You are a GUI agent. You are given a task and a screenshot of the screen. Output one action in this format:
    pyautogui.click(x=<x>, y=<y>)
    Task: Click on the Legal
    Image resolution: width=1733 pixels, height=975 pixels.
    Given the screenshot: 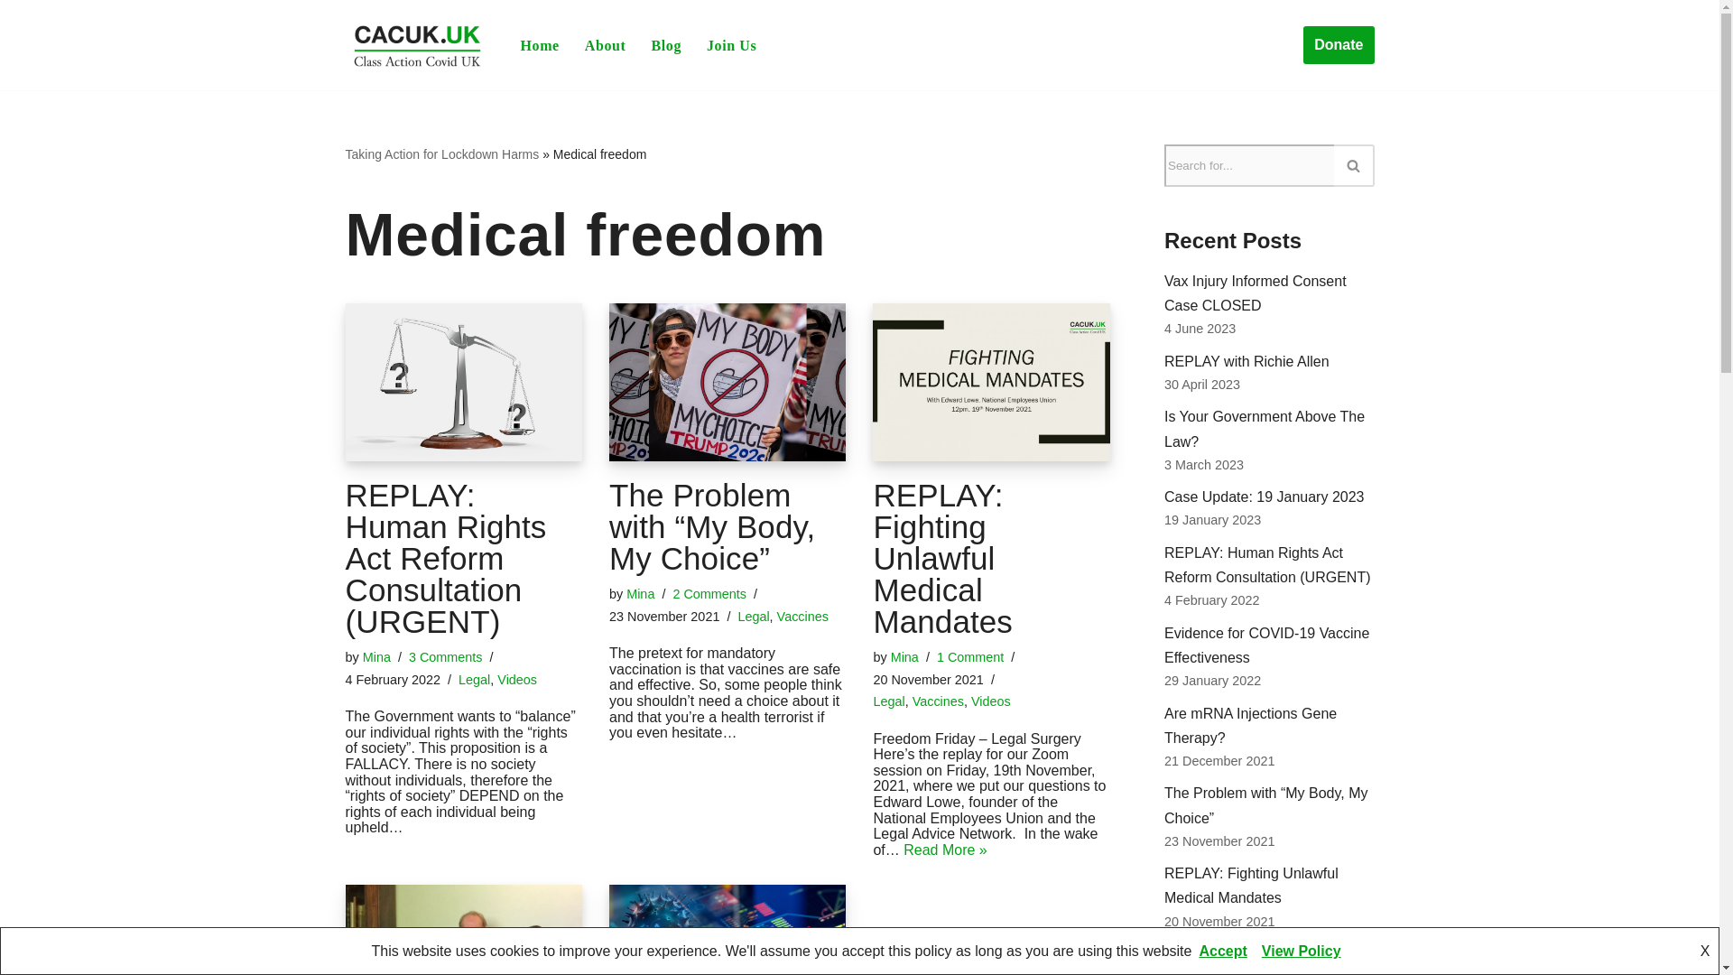 What is the action you would take?
    pyautogui.click(x=888, y=701)
    